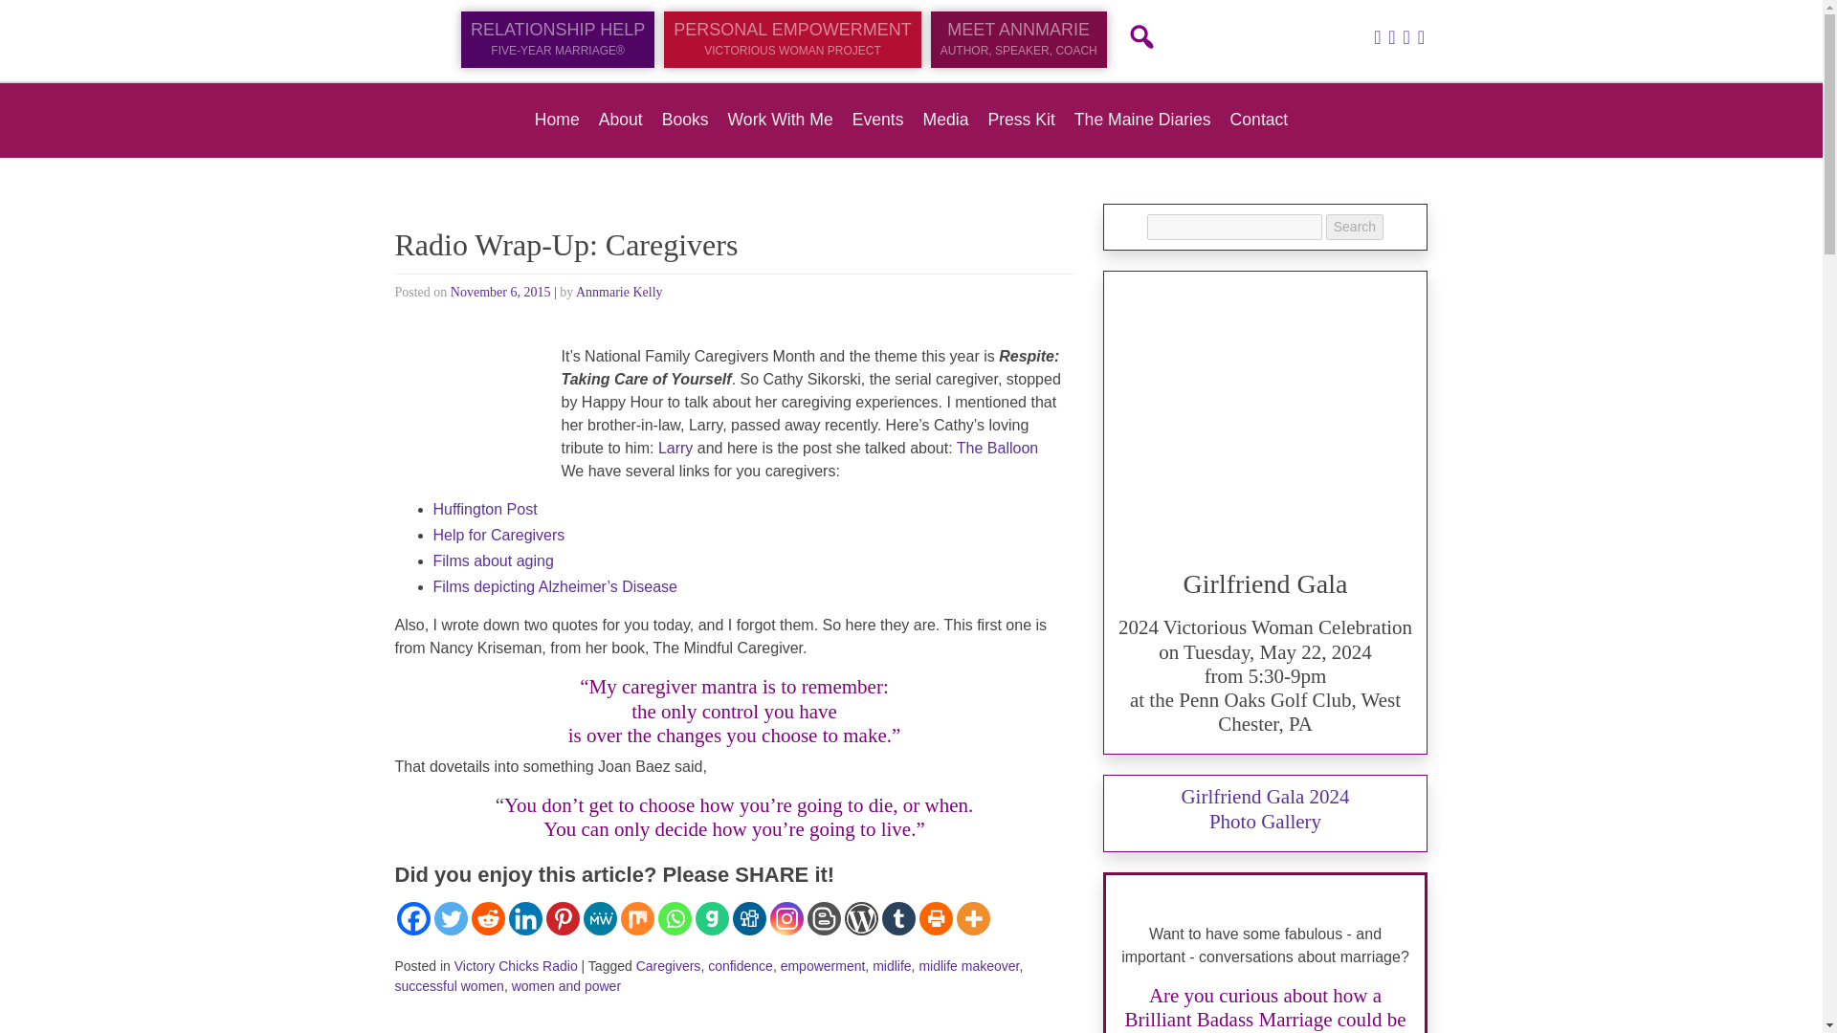  Describe the element at coordinates (637, 918) in the screenshot. I see `Mix` at that location.